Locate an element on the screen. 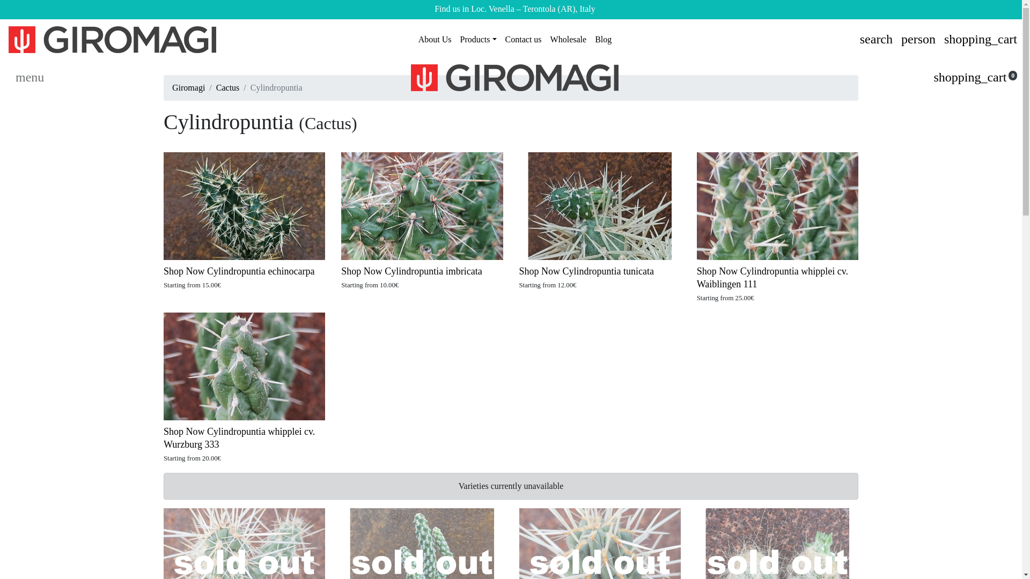 This screenshot has height=579, width=1030. person is located at coordinates (918, 39).